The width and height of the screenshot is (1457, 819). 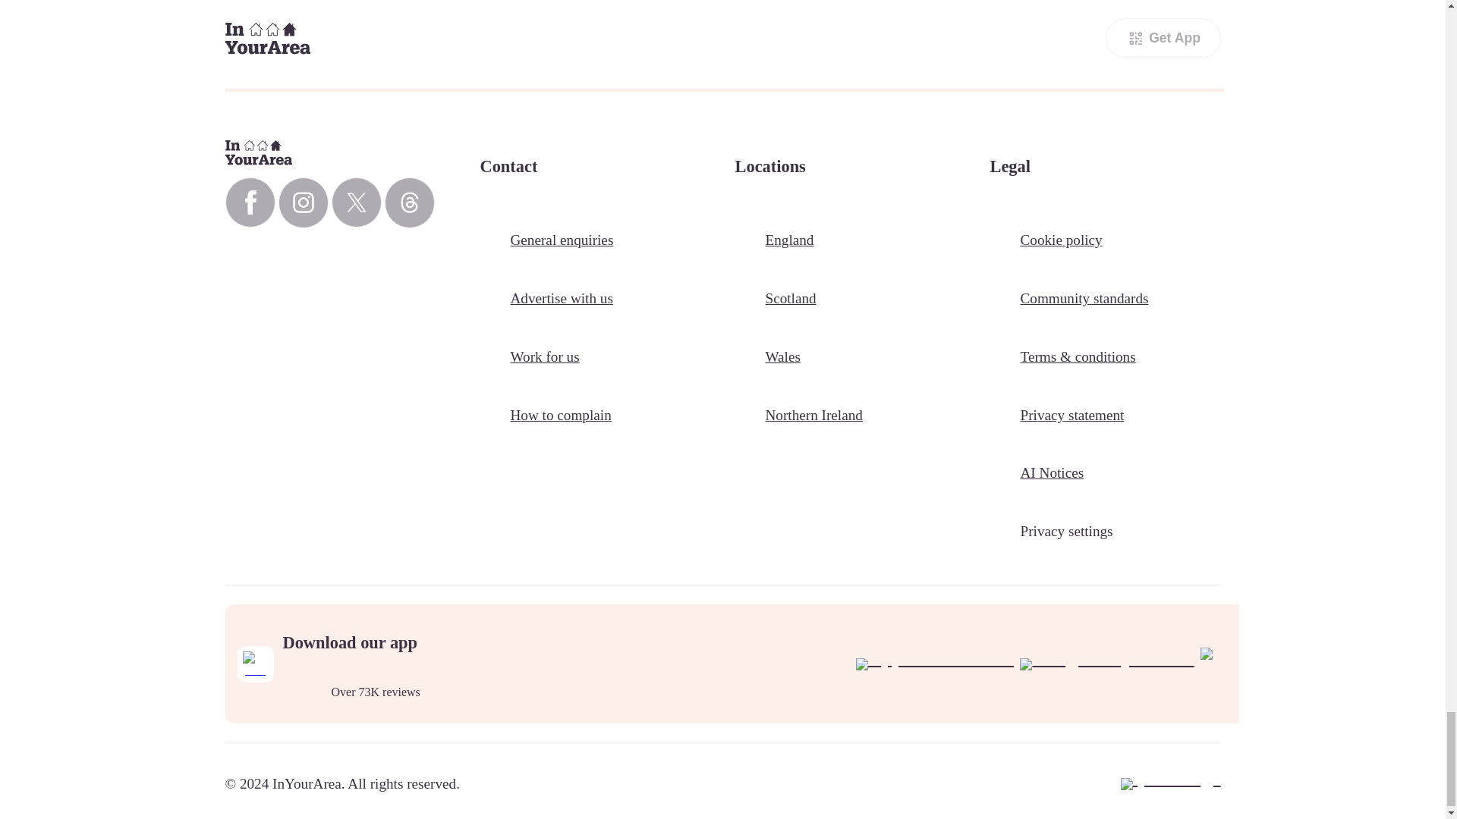 I want to click on InYourArea X, so click(x=355, y=202).